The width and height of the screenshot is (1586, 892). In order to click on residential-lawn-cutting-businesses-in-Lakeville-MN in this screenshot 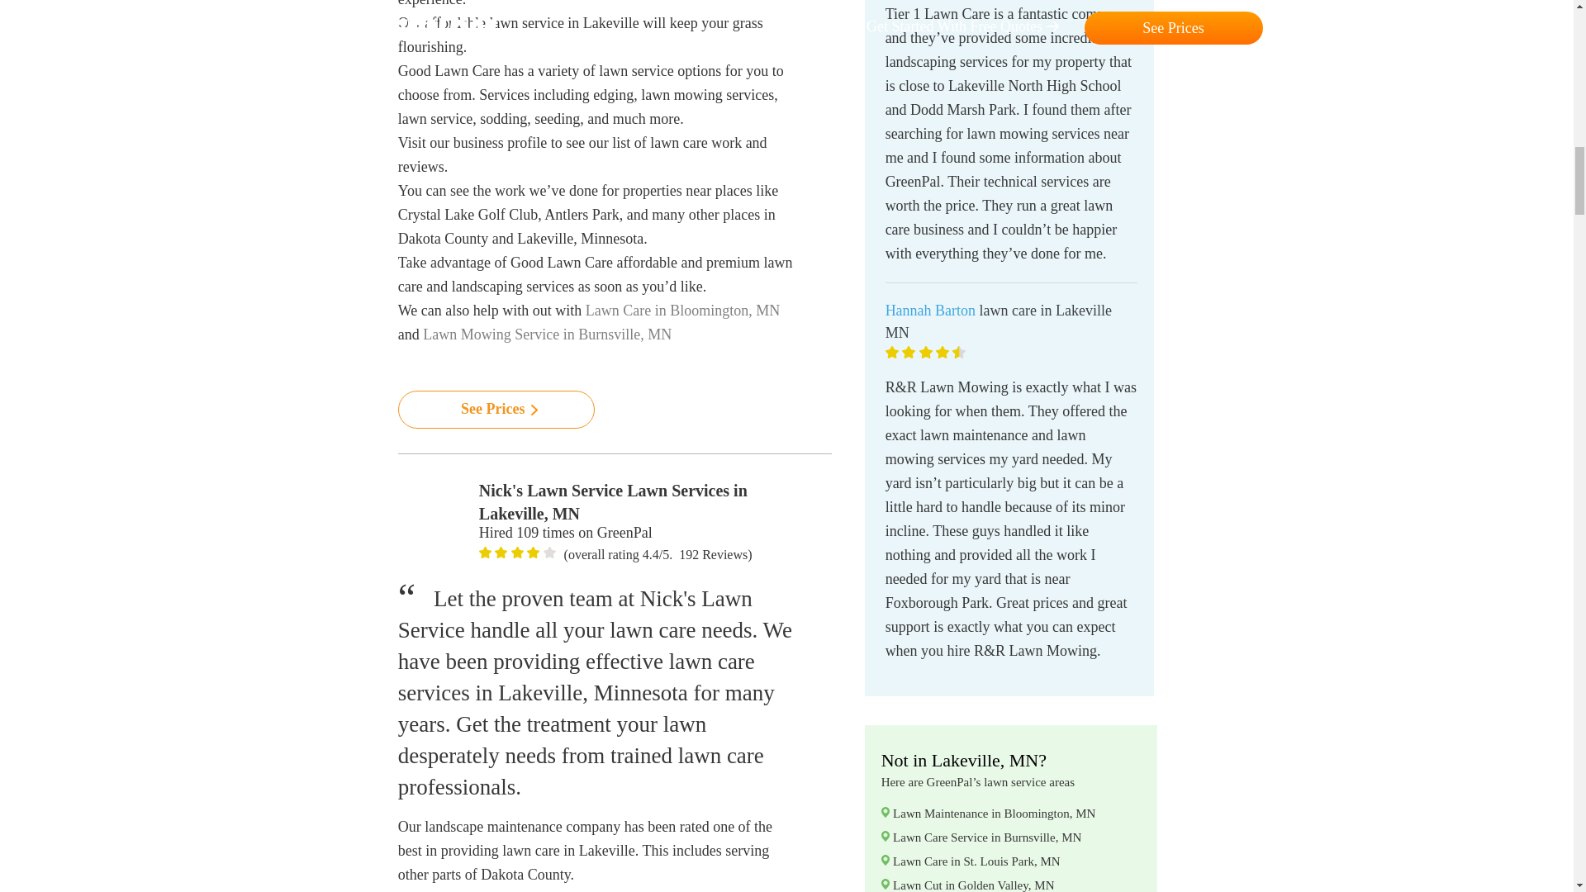, I will do `click(532, 553)`.